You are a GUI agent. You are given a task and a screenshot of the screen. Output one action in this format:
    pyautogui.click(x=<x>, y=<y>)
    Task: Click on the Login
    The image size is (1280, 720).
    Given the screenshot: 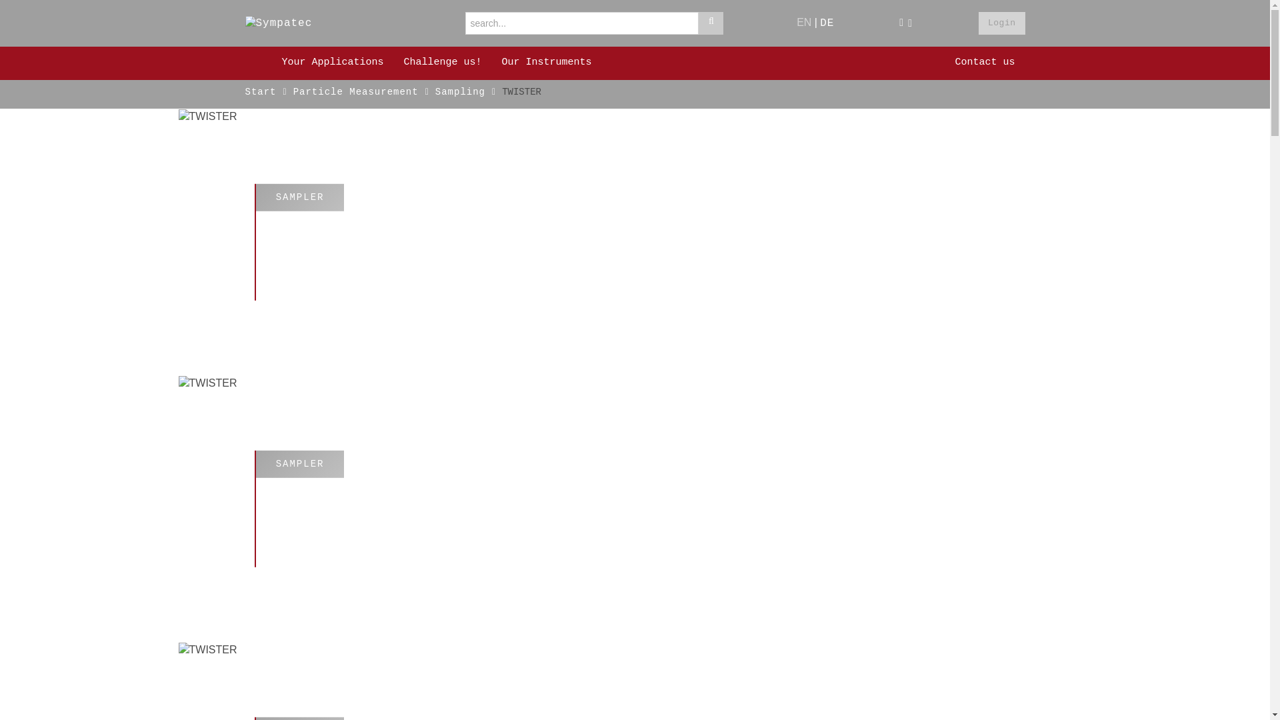 What is the action you would take?
    pyautogui.click(x=1001, y=23)
    